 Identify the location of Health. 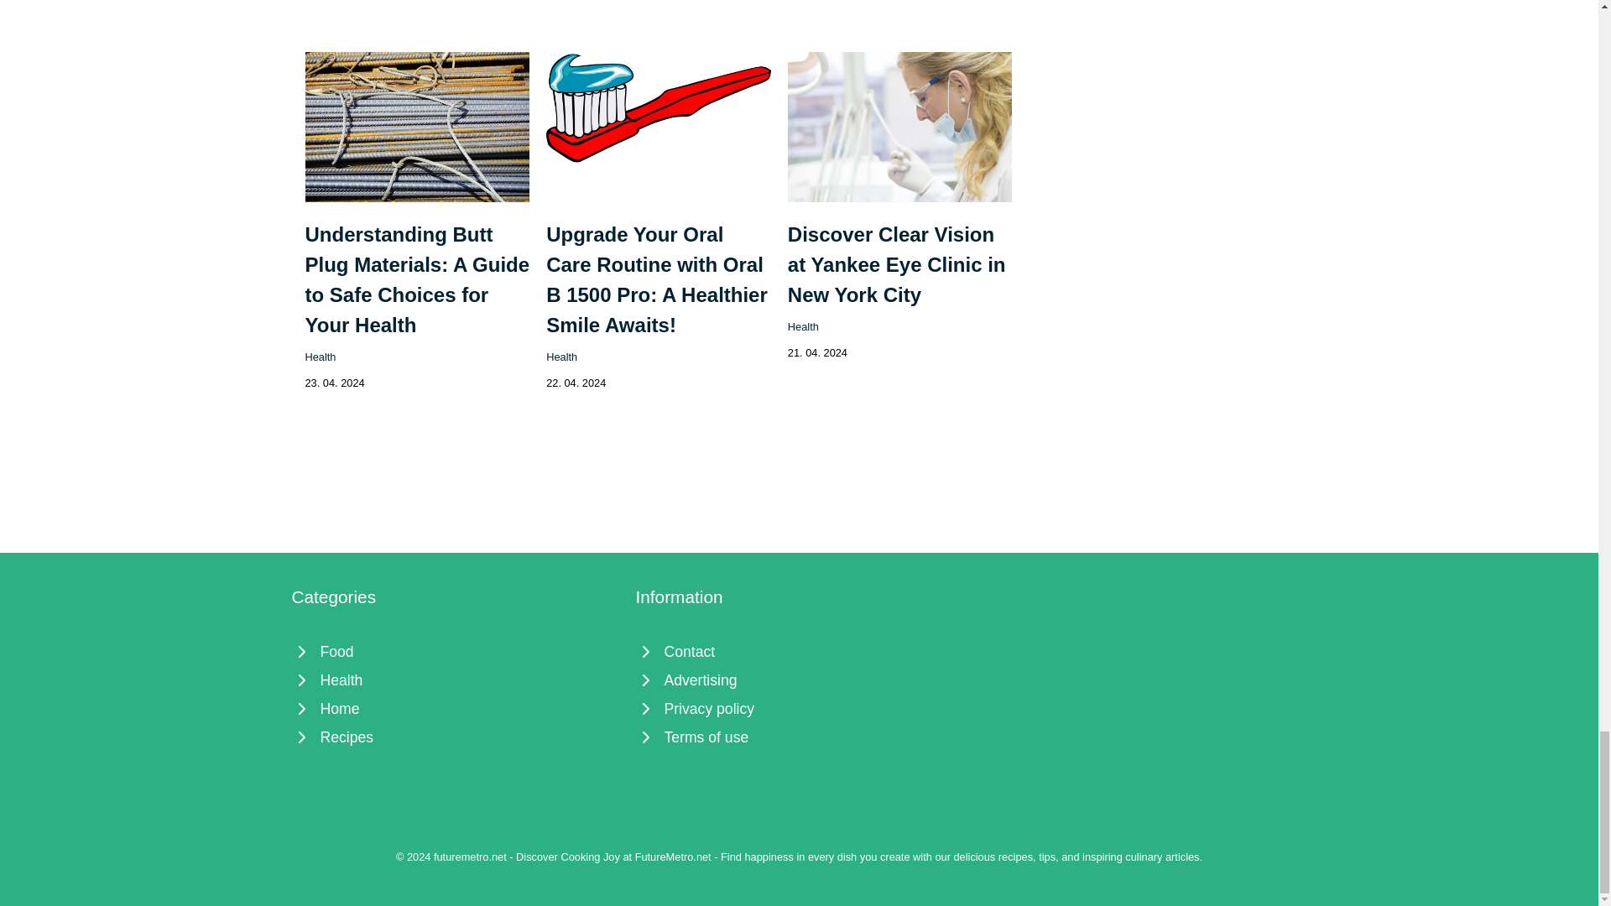
(455, 679).